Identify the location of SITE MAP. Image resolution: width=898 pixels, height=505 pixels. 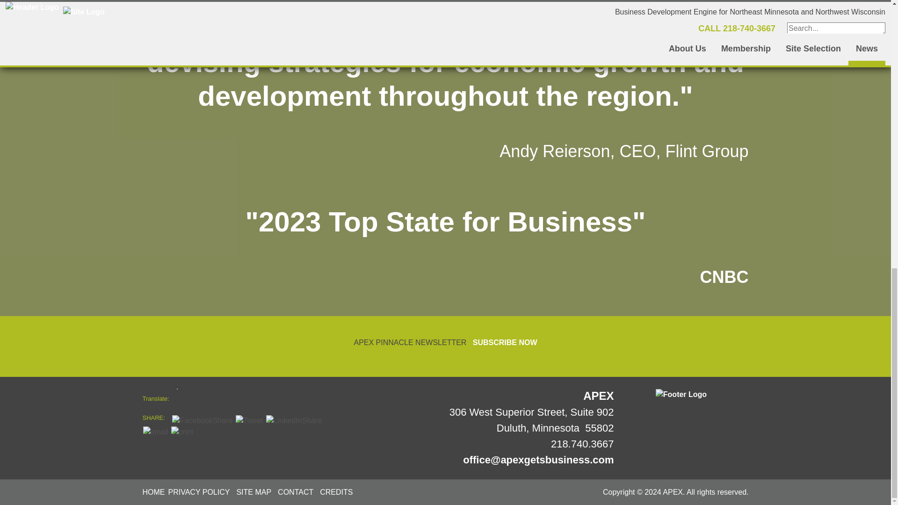
(253, 492).